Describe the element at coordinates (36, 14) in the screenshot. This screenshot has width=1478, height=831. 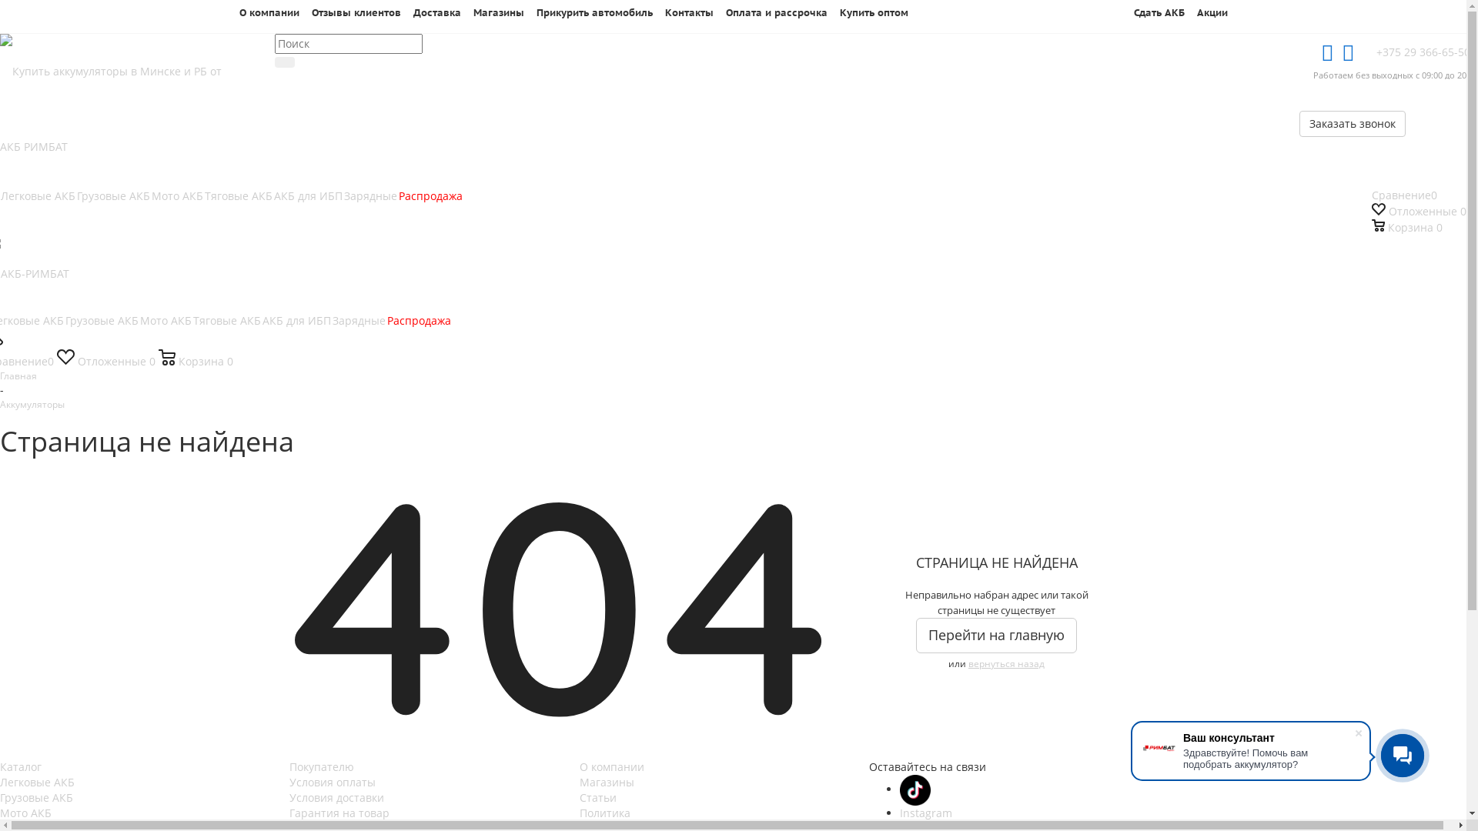
I see `0` at that location.